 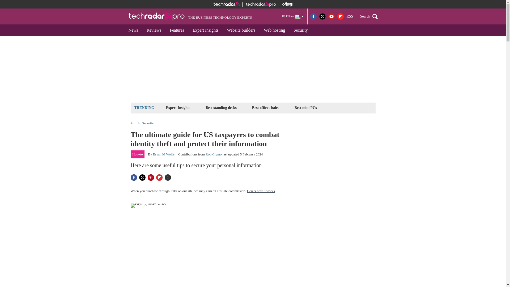 I want to click on Security, so click(x=300, y=30).